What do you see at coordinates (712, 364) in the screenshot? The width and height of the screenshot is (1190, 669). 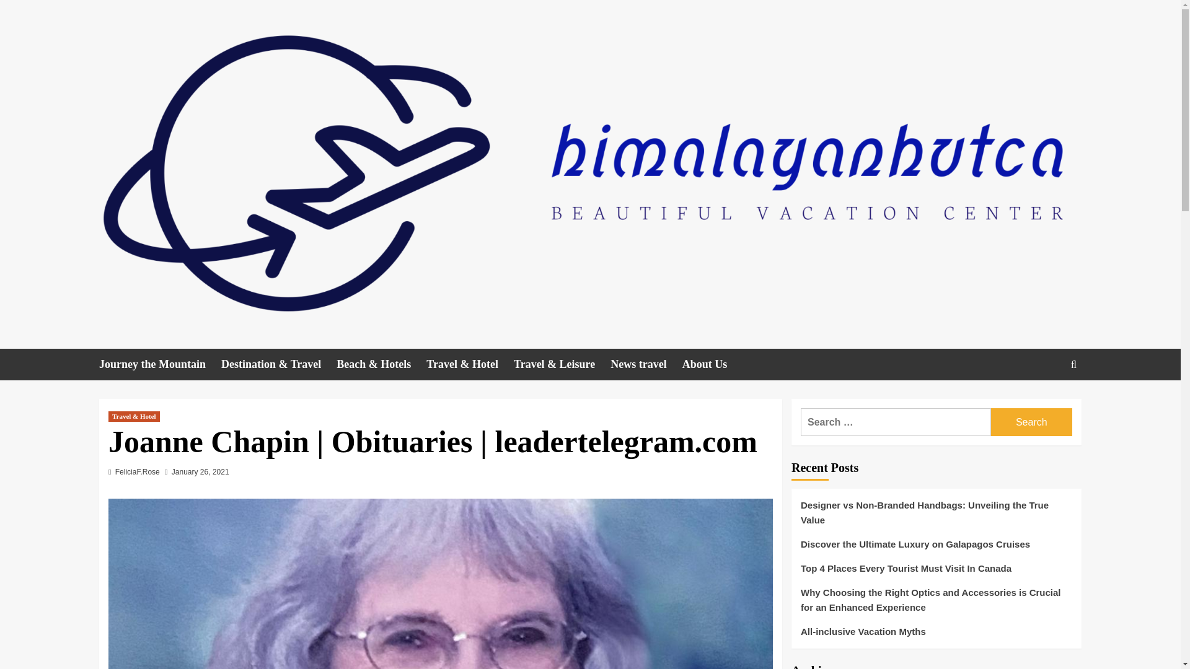 I see `About Us` at bounding box center [712, 364].